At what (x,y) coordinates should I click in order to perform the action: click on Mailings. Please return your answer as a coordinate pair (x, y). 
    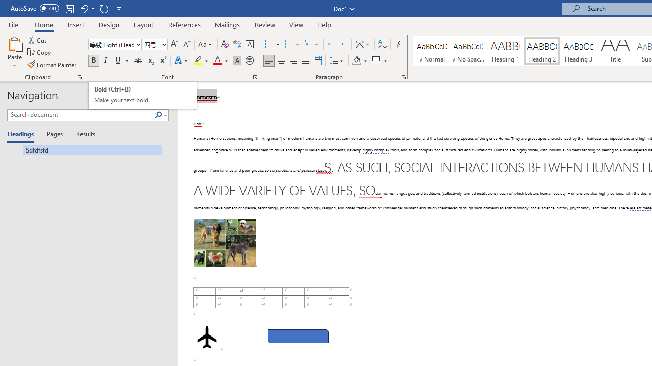
    Looking at the image, I should click on (228, 24).